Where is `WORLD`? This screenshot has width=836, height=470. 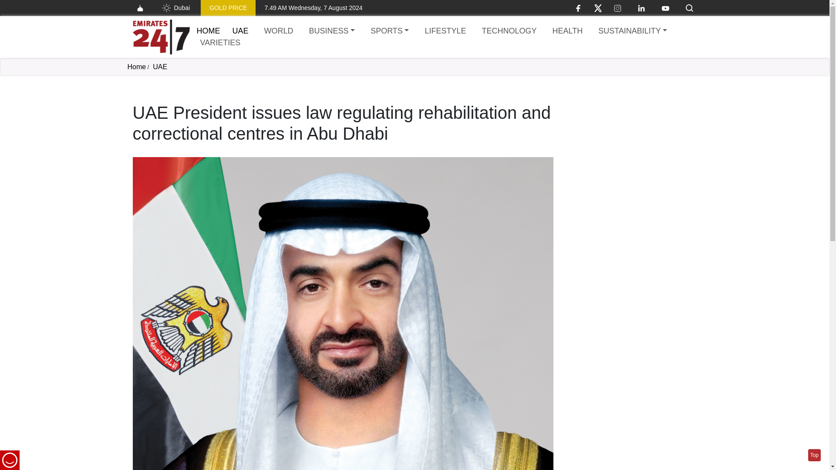 WORLD is located at coordinates (279, 31).